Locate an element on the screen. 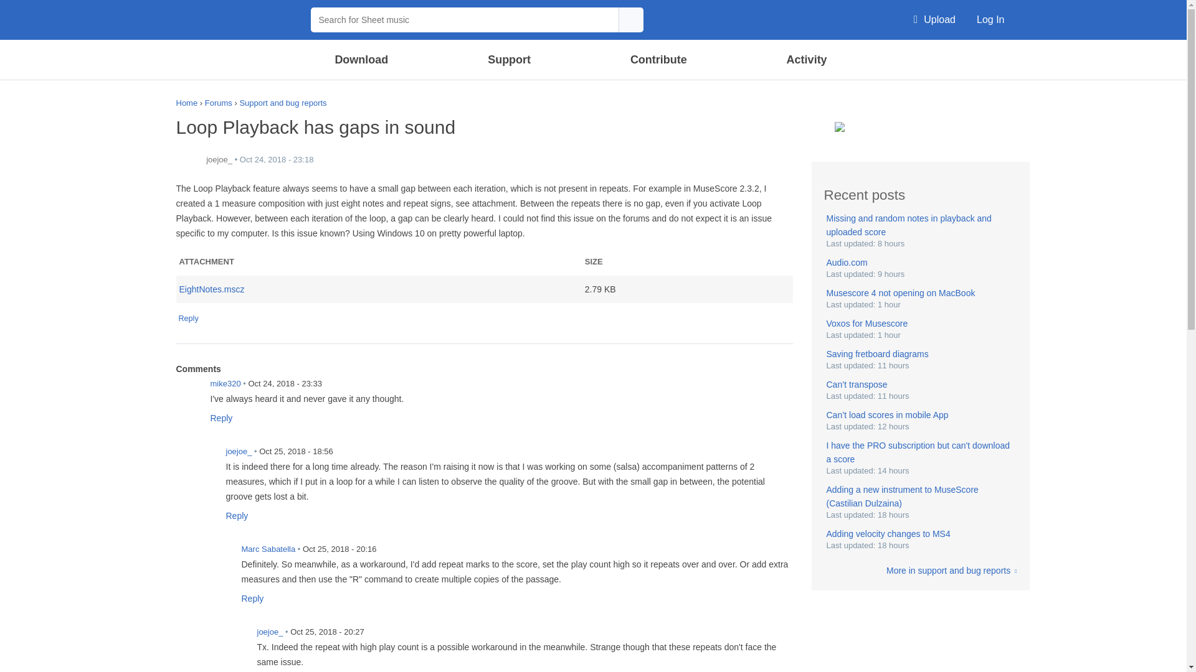  Support is located at coordinates (508, 60).